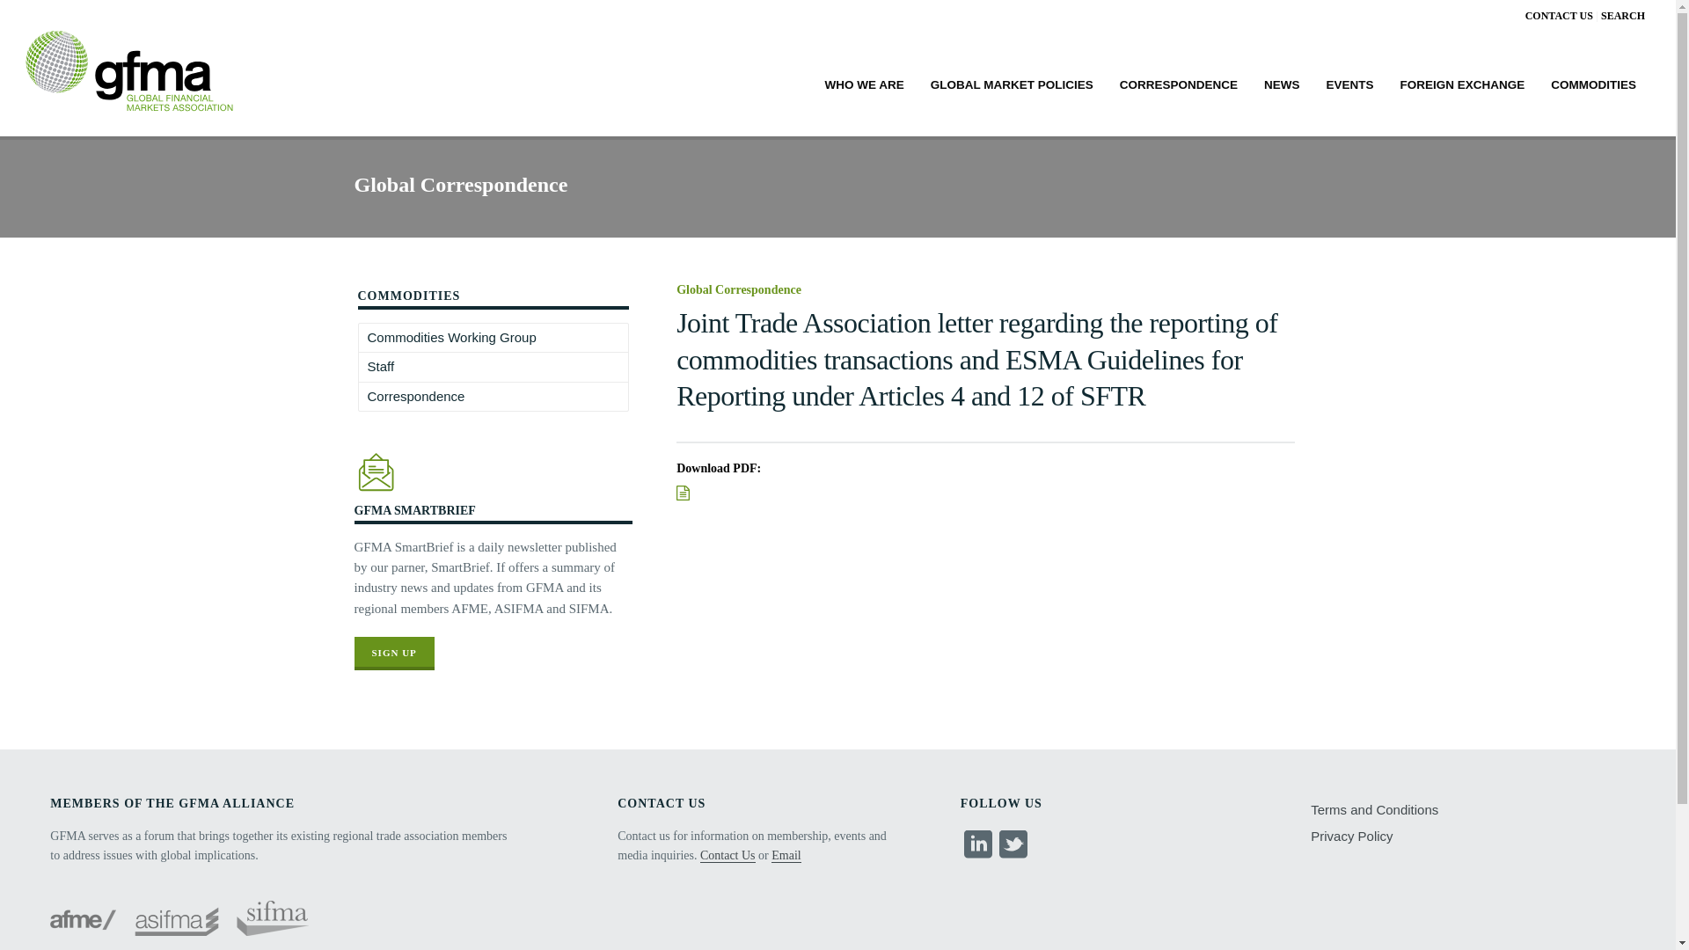 The width and height of the screenshot is (1689, 950). What do you see at coordinates (864, 83) in the screenshot?
I see `WHO WE ARE` at bounding box center [864, 83].